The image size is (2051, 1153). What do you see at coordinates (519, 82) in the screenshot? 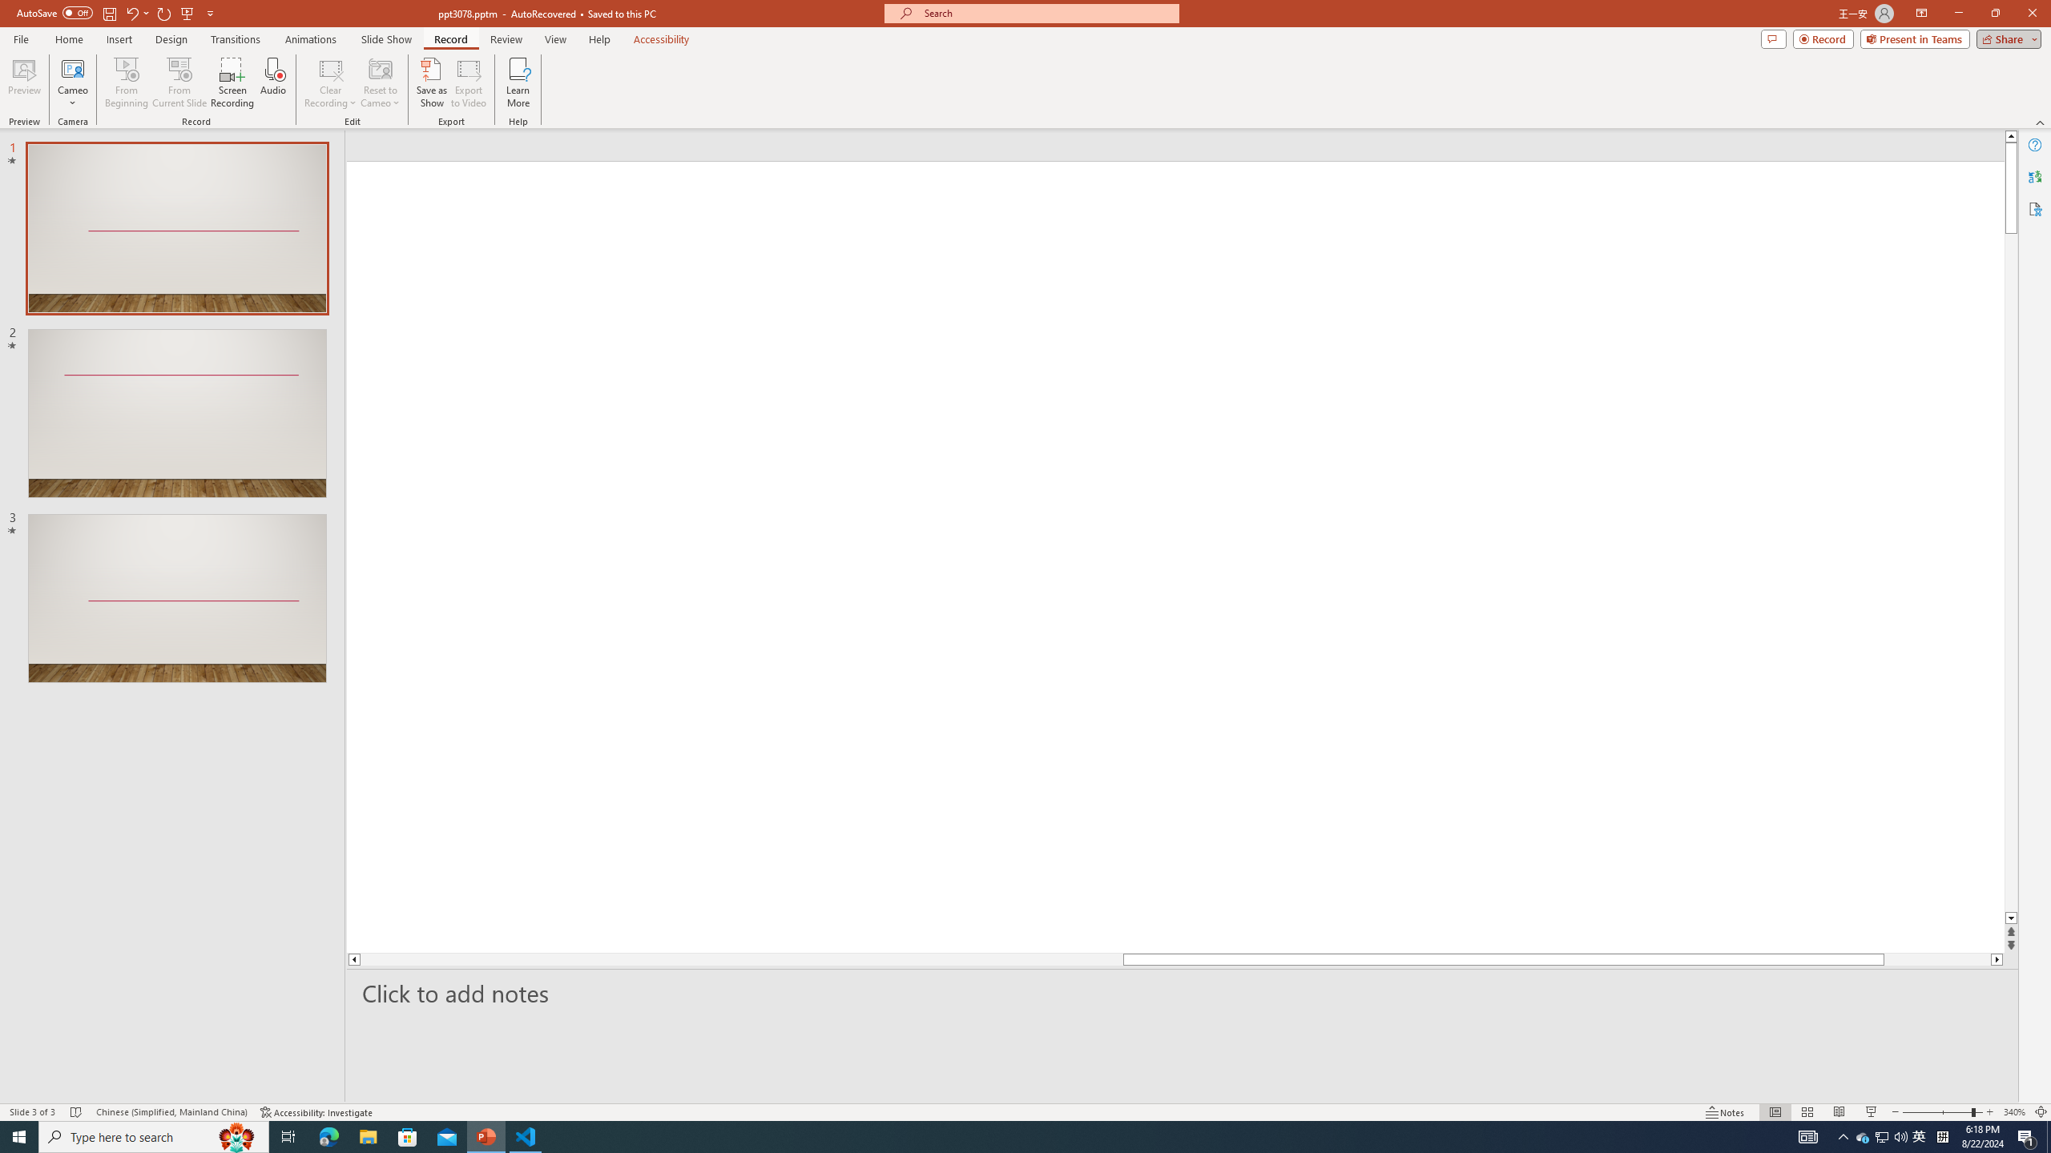
I see `Learn More` at bounding box center [519, 82].